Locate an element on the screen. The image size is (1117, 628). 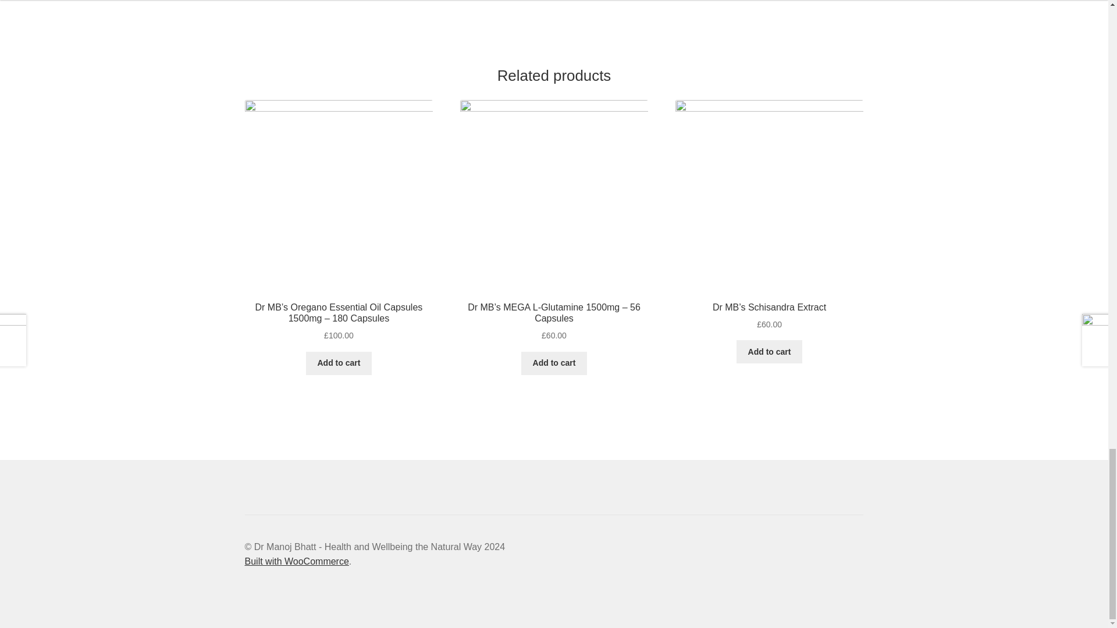
WooCommerce - The Best eCommerce Platform for WordPress is located at coordinates (297, 561).